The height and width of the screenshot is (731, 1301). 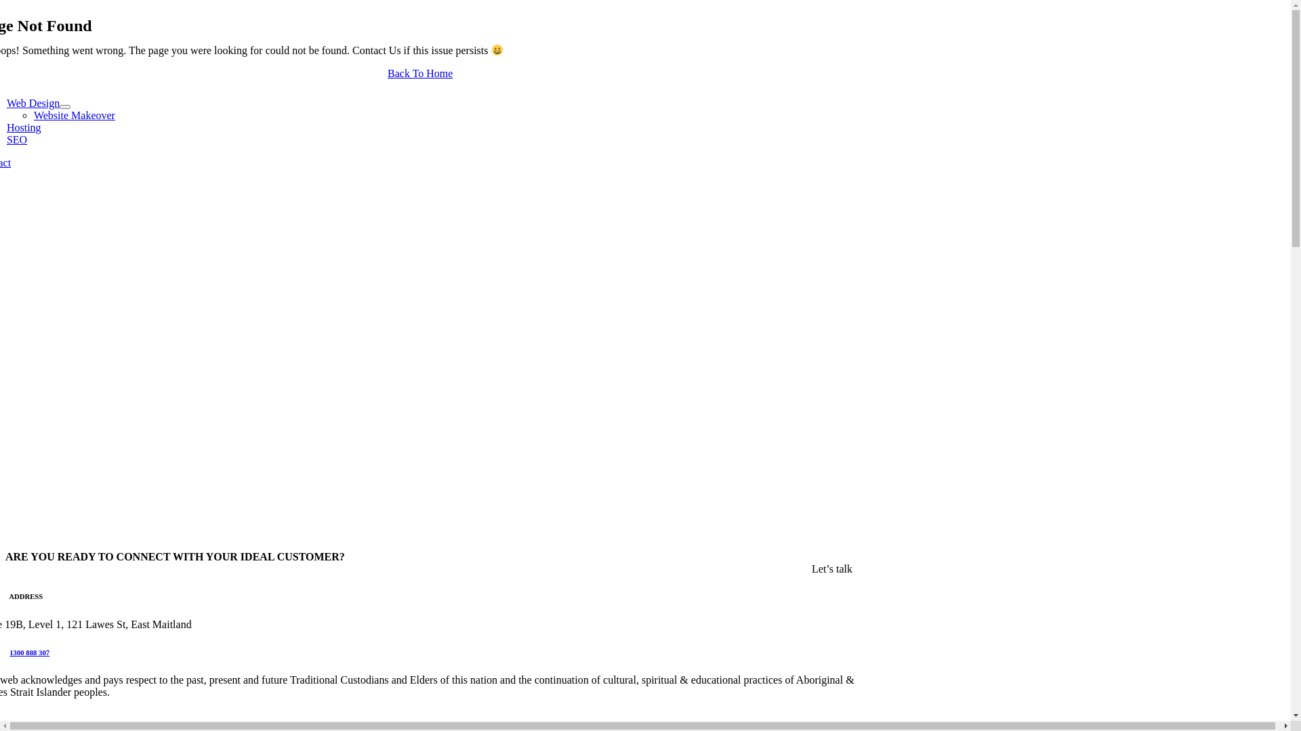 I want to click on Back To Home, so click(x=420, y=73).